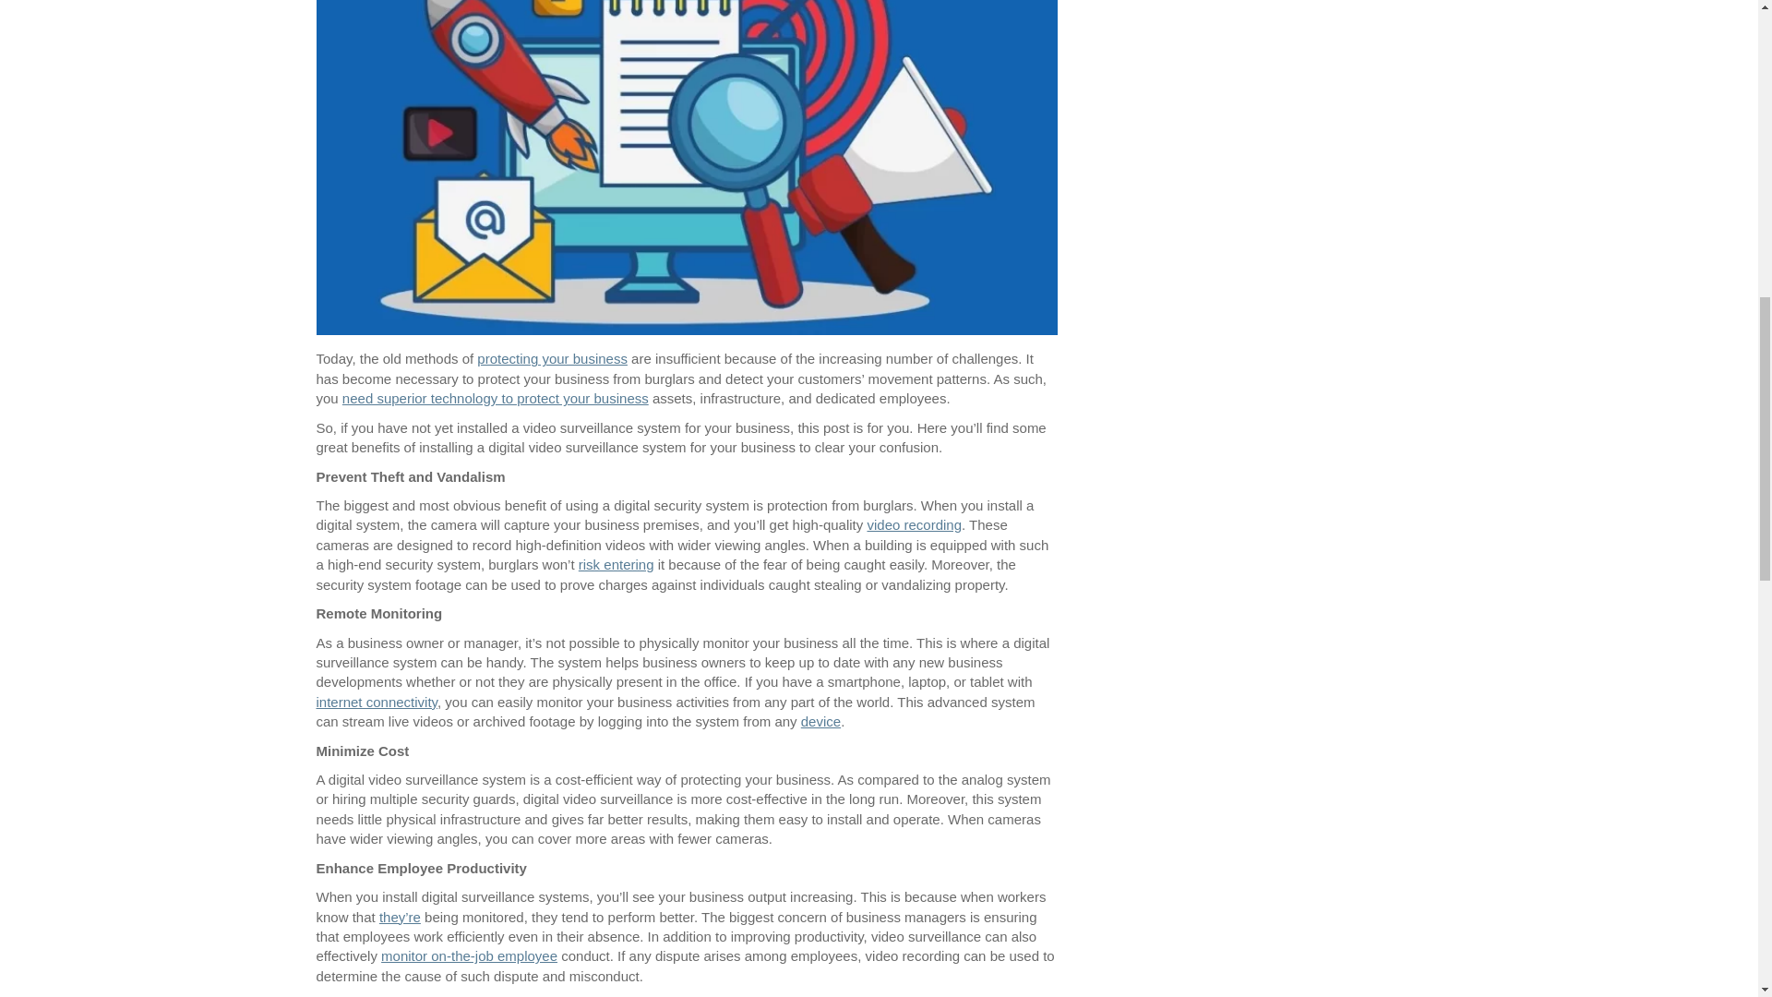 Image resolution: width=1772 pixels, height=997 pixels. What do you see at coordinates (552, 358) in the screenshot?
I see `protecting your business` at bounding box center [552, 358].